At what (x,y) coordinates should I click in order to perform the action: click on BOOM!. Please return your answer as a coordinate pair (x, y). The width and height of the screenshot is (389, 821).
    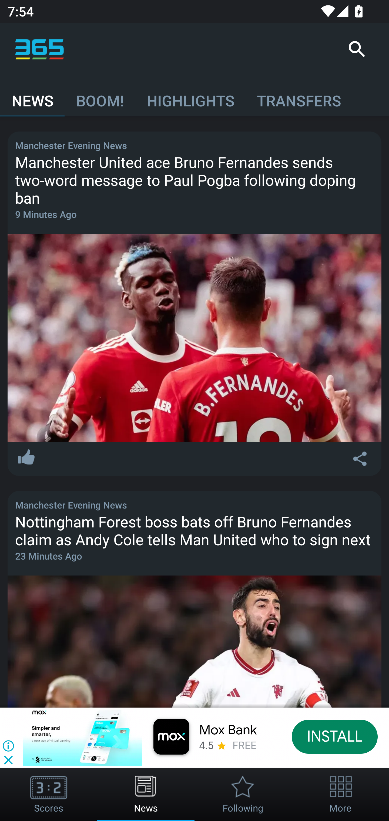
    Looking at the image, I should click on (100, 96).